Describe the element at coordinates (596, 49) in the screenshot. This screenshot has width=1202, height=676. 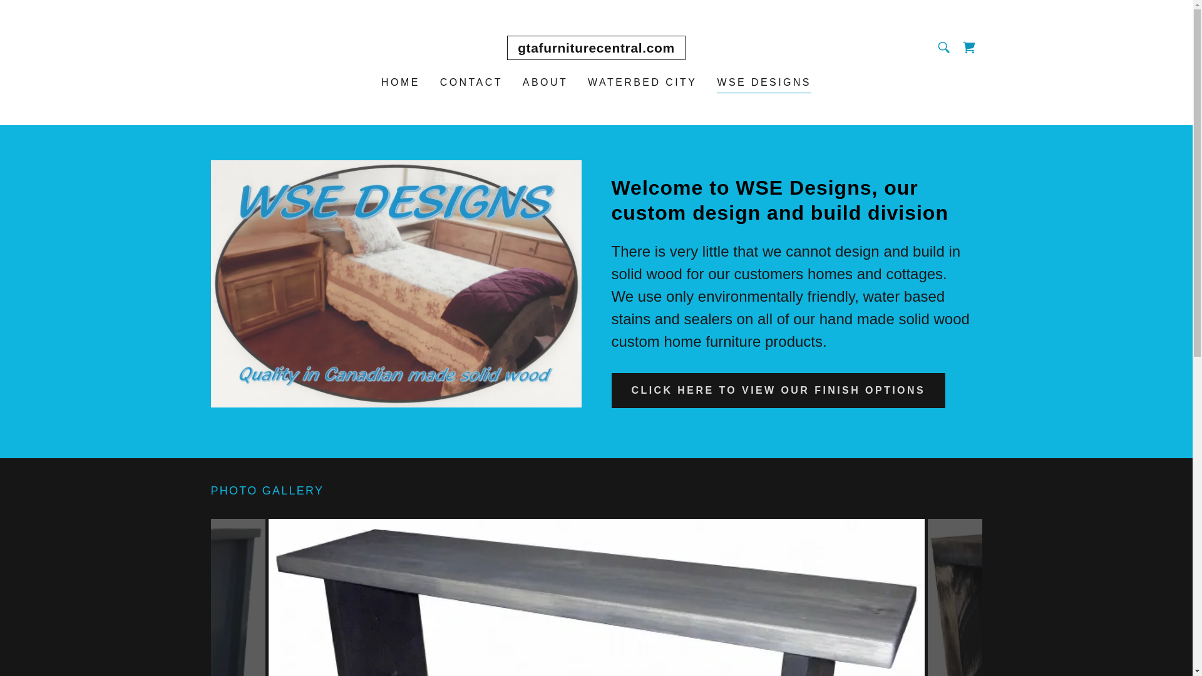
I see `gtafurniturecentral.com` at that location.